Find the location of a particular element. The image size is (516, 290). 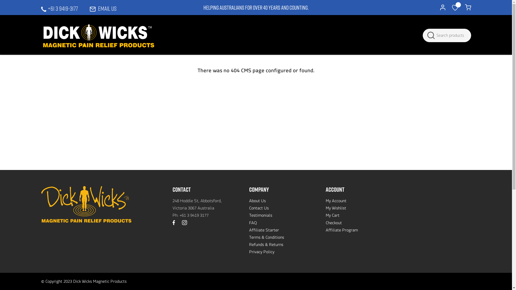

Privacy Policy is located at coordinates (262, 253).